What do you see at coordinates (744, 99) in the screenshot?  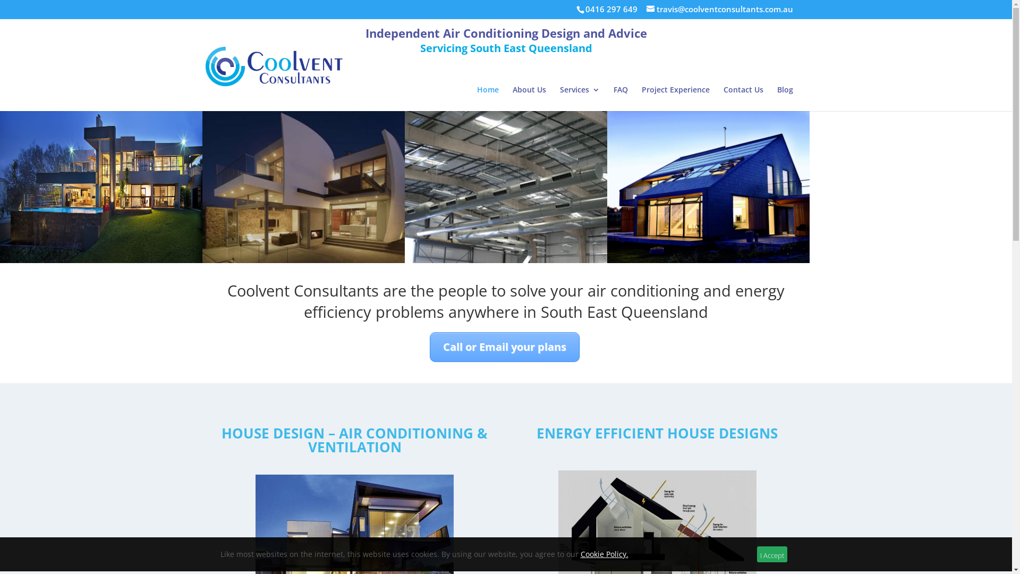 I see `Contact Us` at bounding box center [744, 99].